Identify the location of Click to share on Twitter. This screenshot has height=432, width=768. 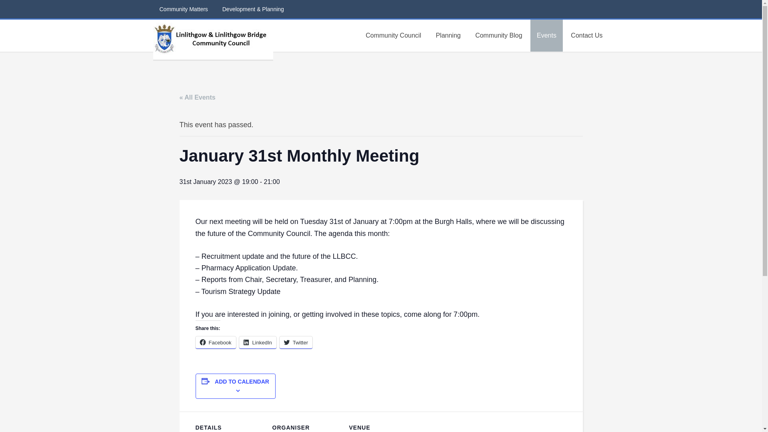
(296, 342).